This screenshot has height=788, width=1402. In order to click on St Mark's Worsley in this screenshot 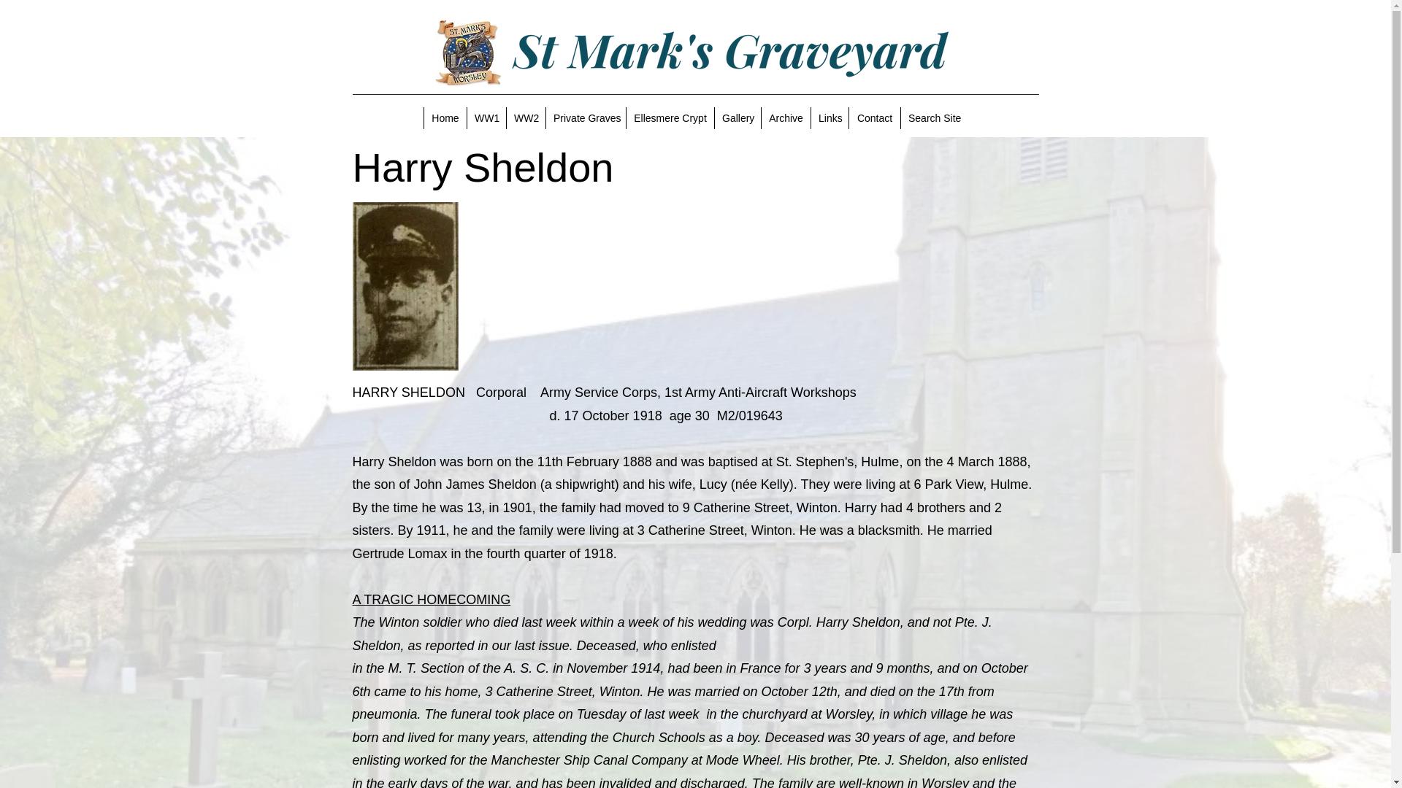, I will do `click(468, 53)`.